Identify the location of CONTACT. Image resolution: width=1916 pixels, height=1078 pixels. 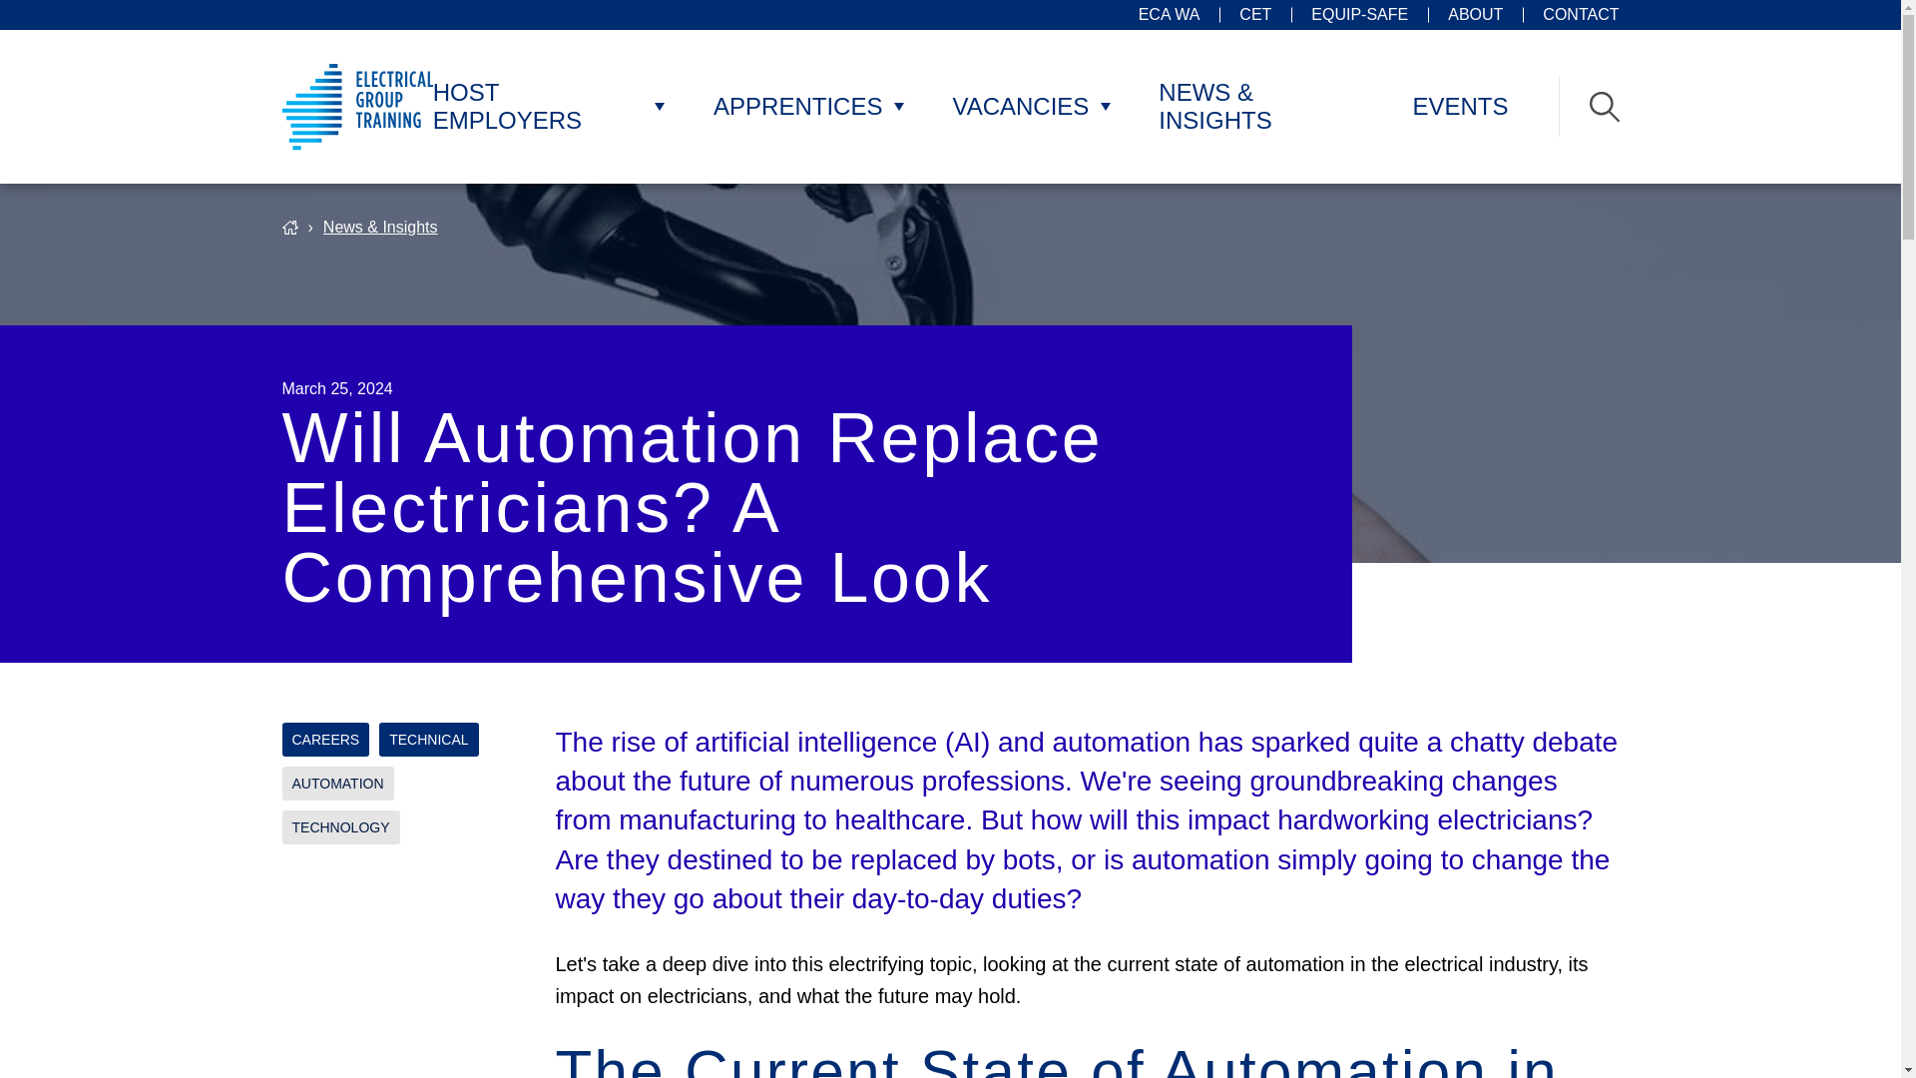
(1581, 15).